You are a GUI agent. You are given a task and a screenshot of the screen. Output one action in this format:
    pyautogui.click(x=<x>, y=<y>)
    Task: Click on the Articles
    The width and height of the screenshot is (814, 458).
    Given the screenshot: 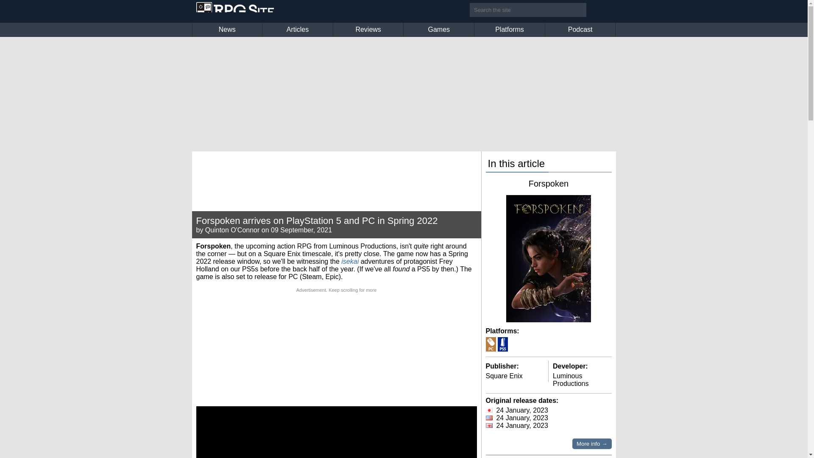 What is the action you would take?
    pyautogui.click(x=298, y=30)
    